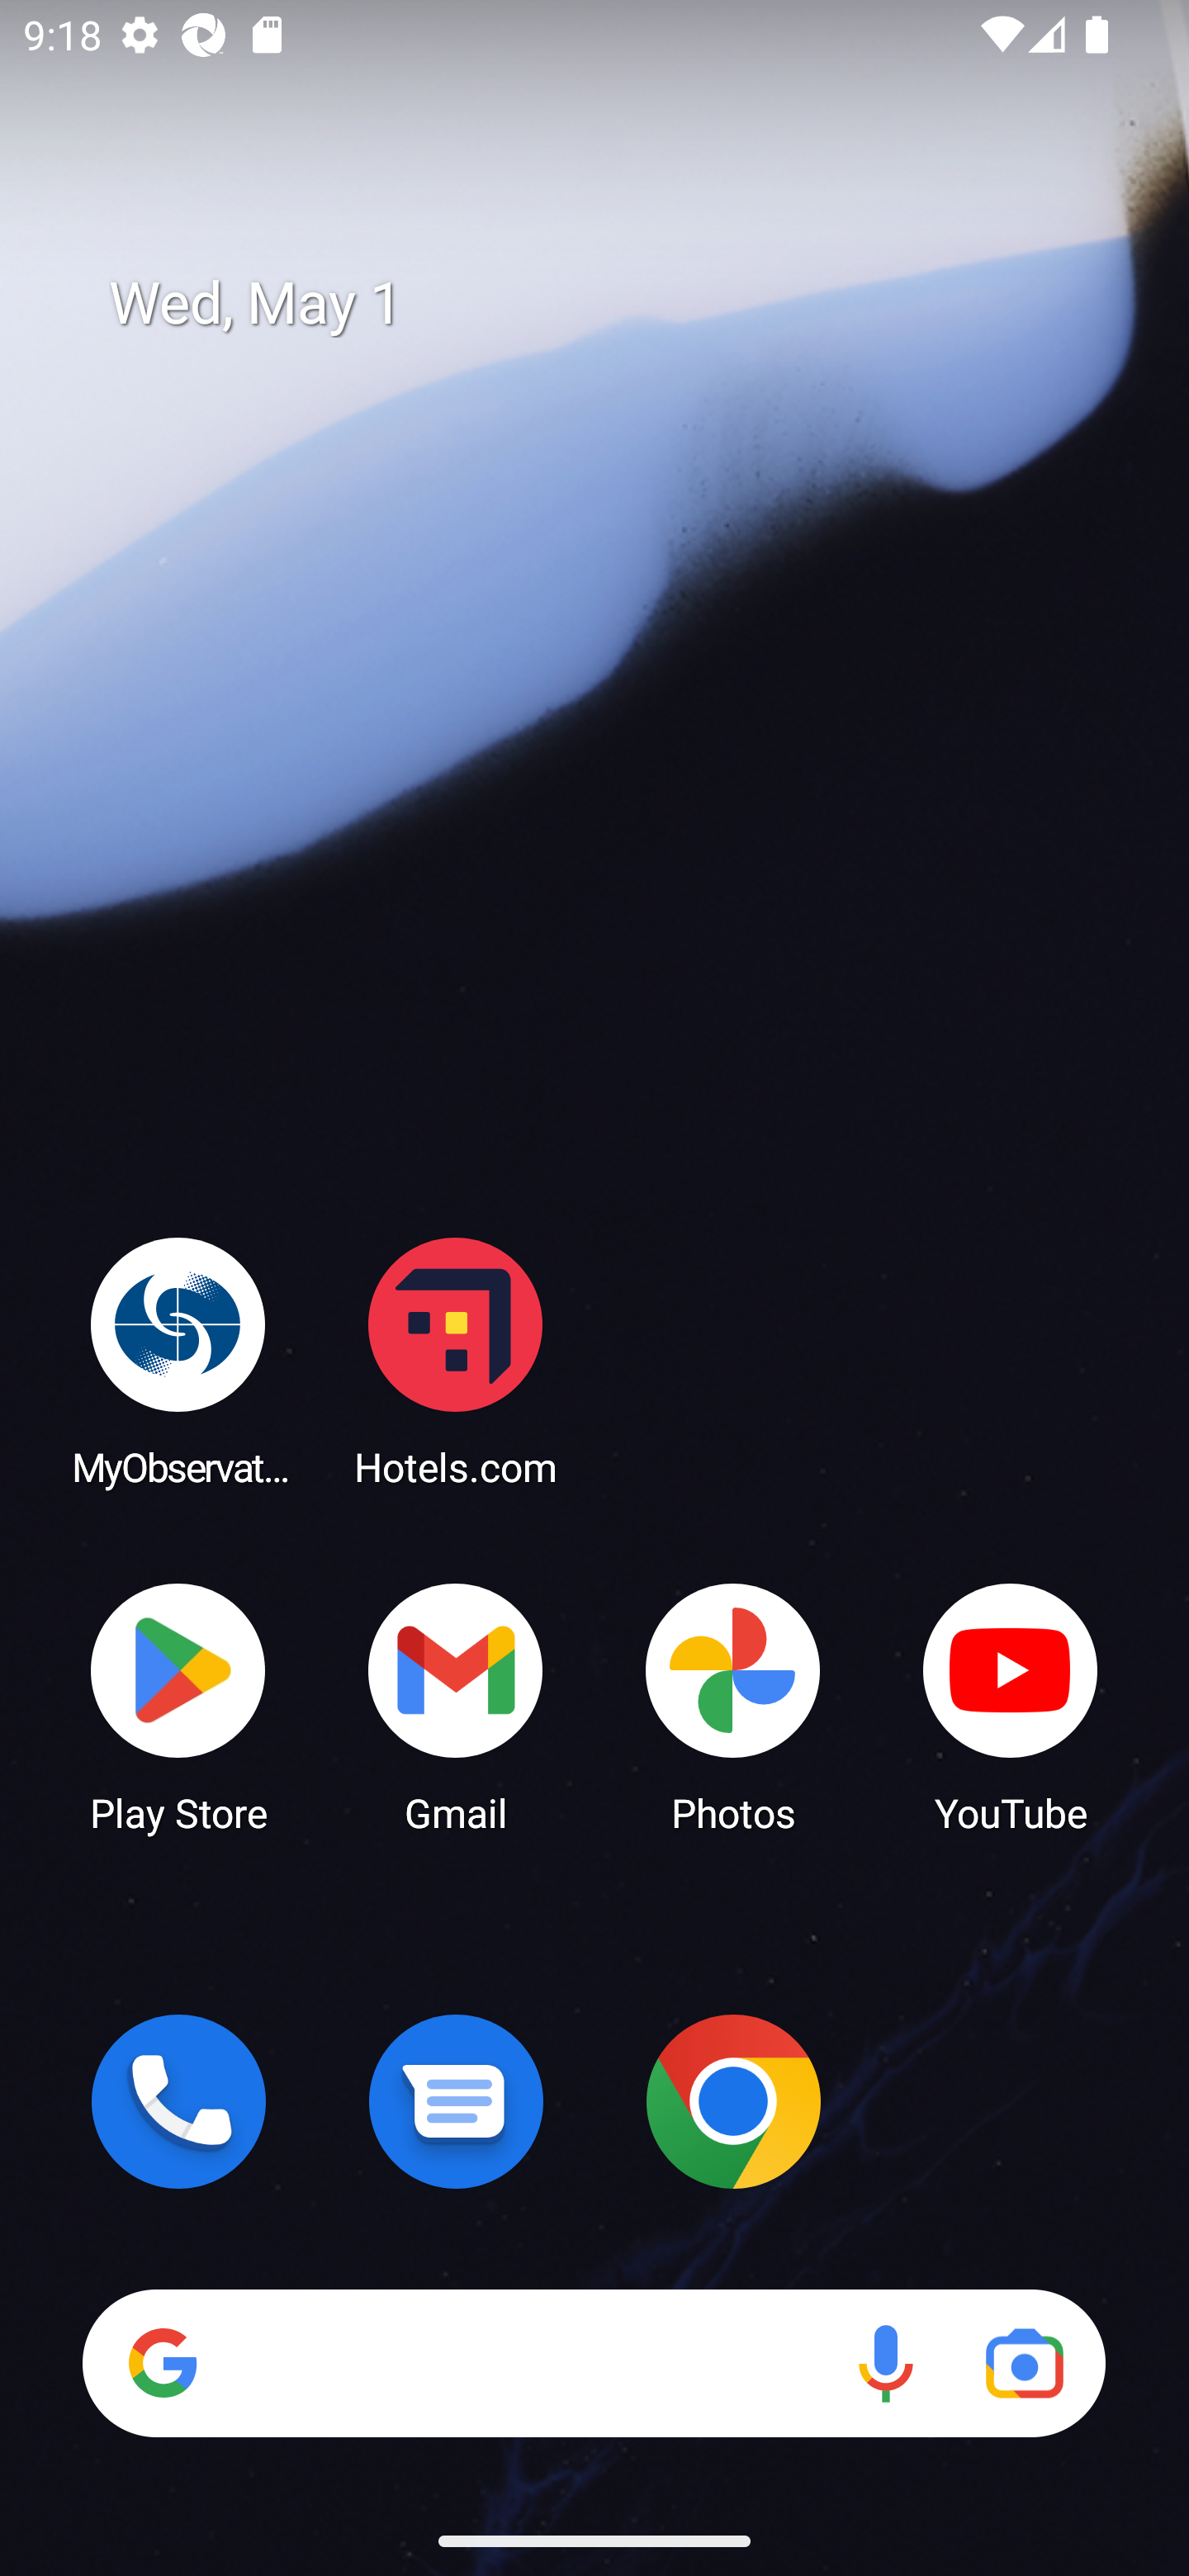  Describe the element at coordinates (885, 2363) in the screenshot. I see `Voice search` at that location.